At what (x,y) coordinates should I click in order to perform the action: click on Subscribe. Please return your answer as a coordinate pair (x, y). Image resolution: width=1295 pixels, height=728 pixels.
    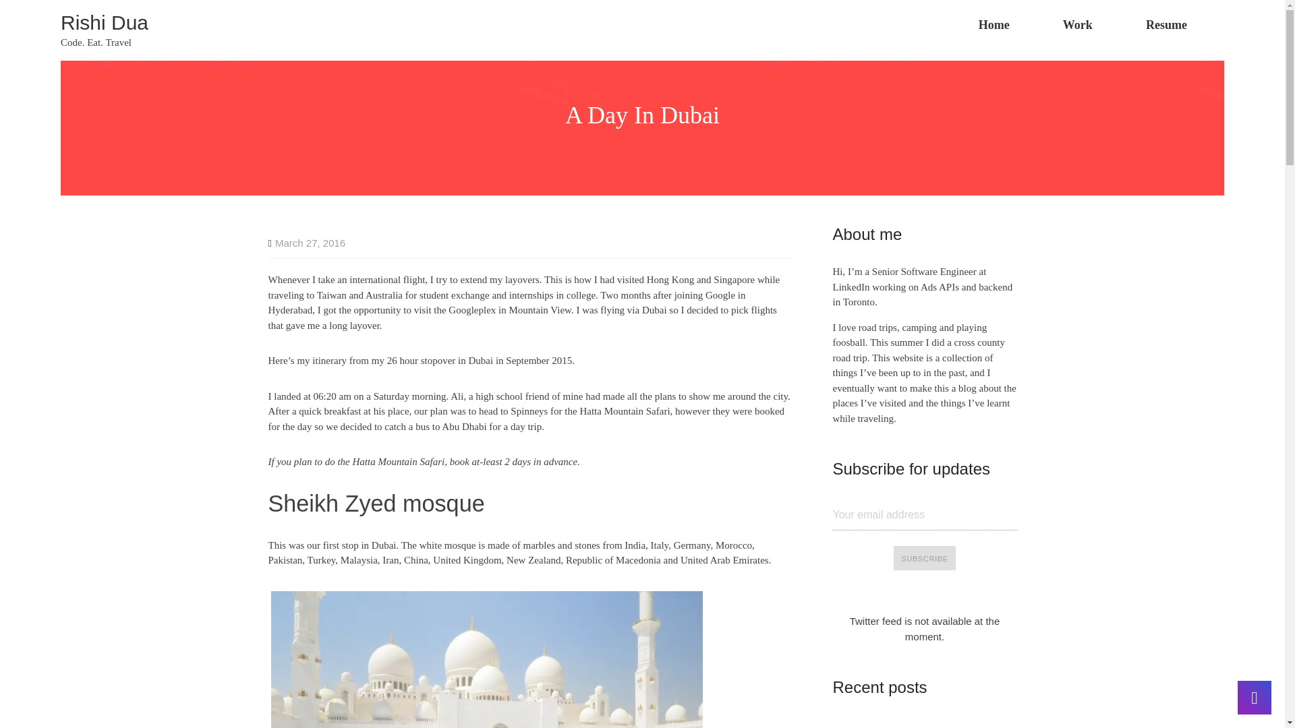
    Looking at the image, I should click on (924, 558).